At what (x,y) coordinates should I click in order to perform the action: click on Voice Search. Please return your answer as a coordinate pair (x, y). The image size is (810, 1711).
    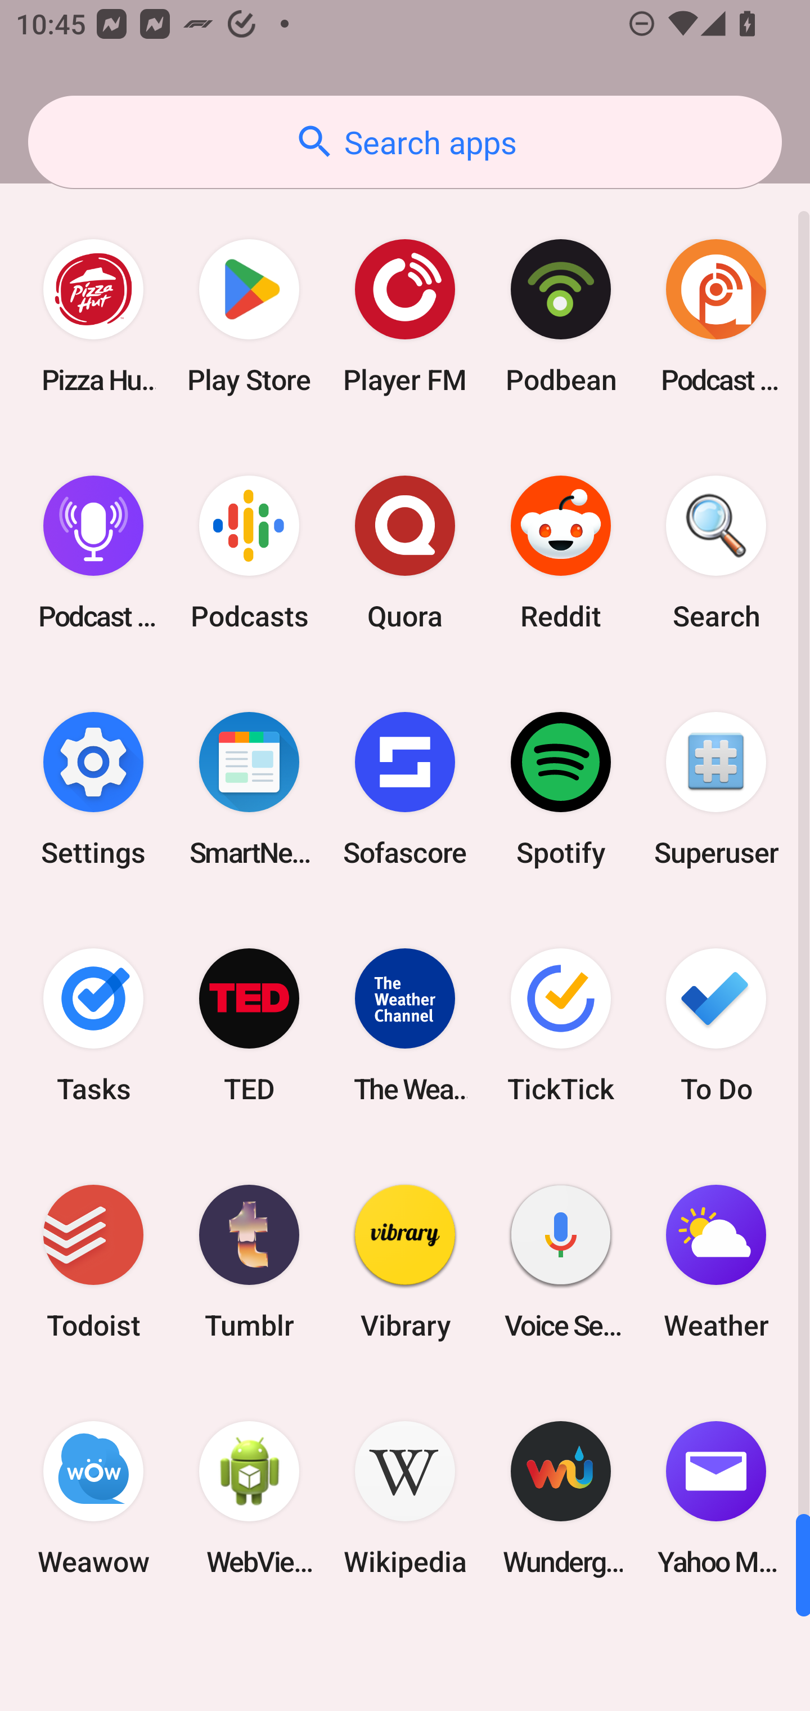
    Looking at the image, I should click on (560, 1262).